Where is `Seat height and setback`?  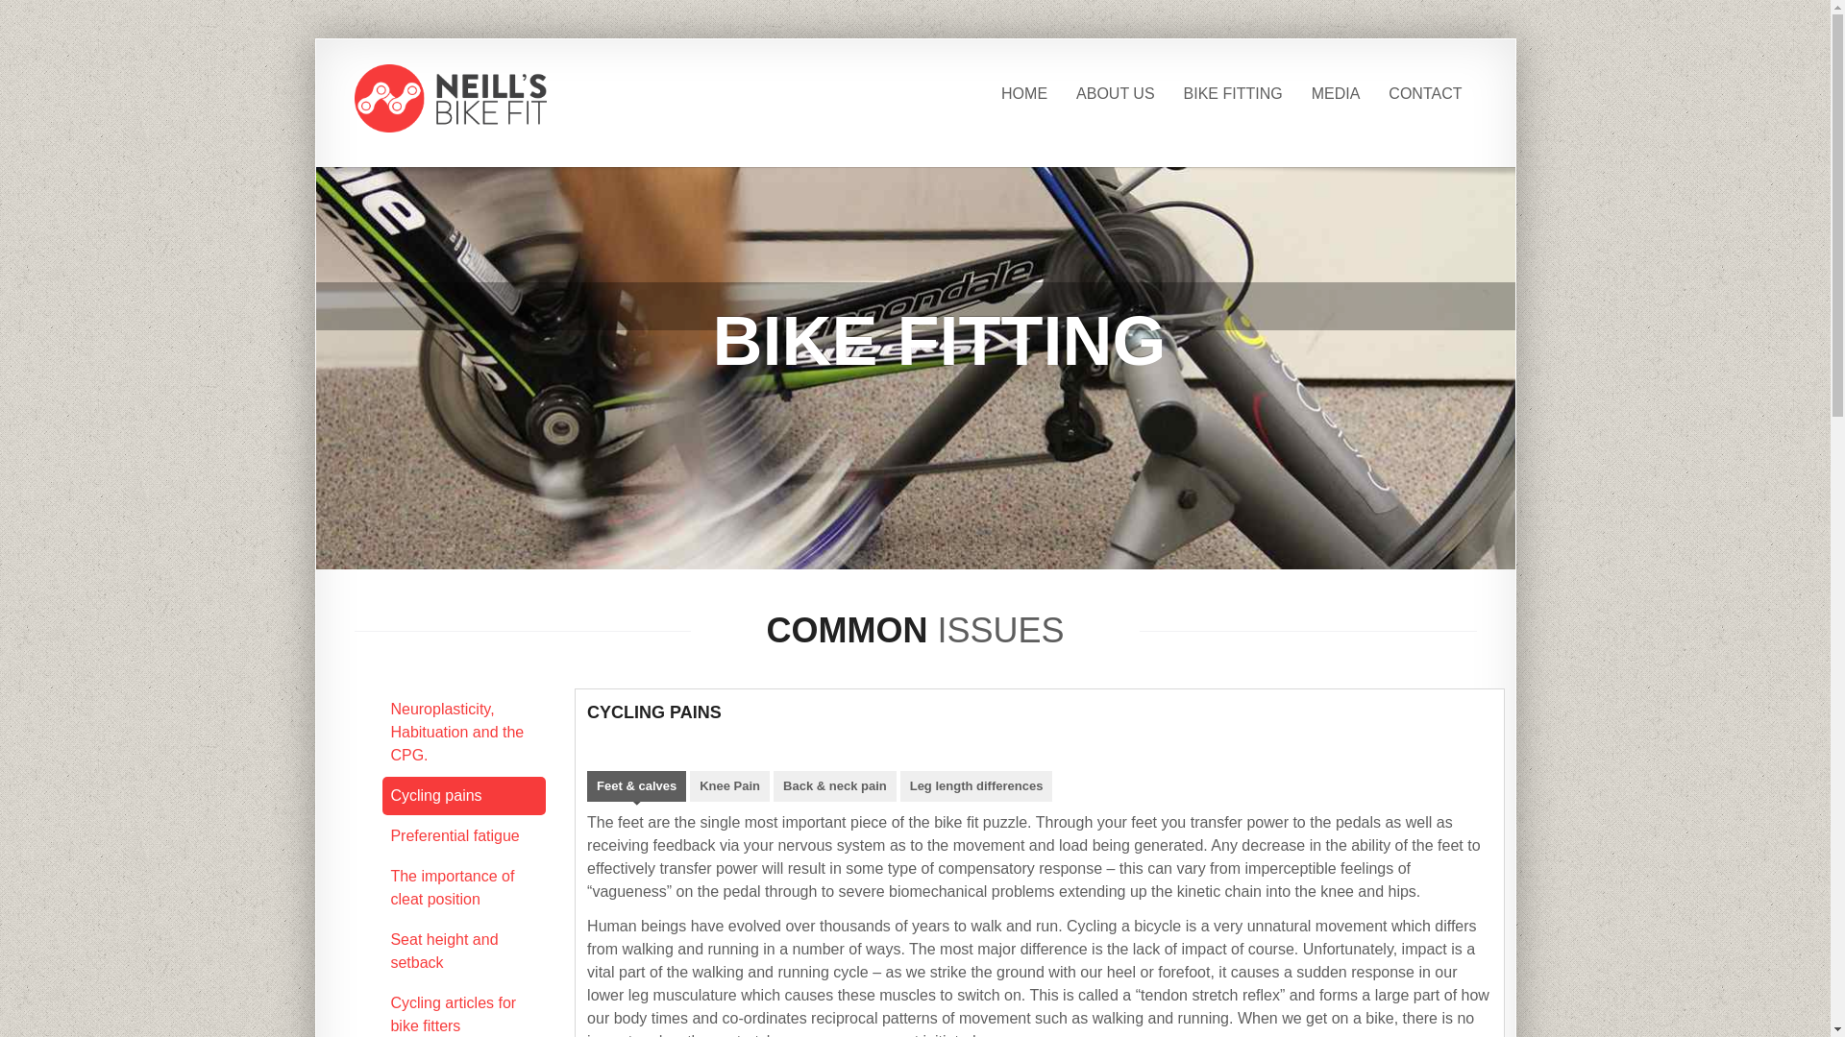 Seat height and setback is located at coordinates (444, 951).